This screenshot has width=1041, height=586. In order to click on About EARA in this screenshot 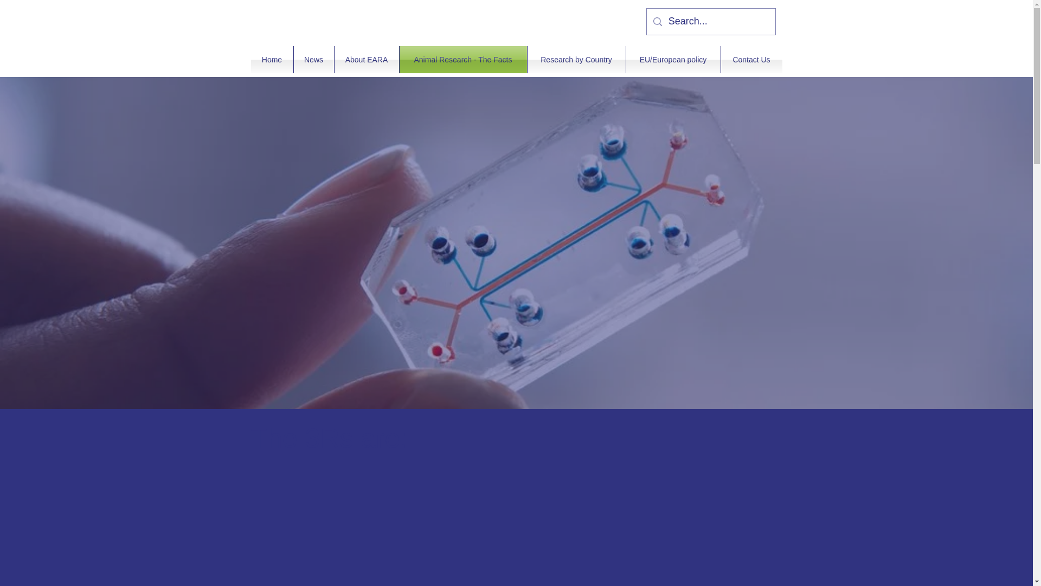, I will do `click(367, 60)`.